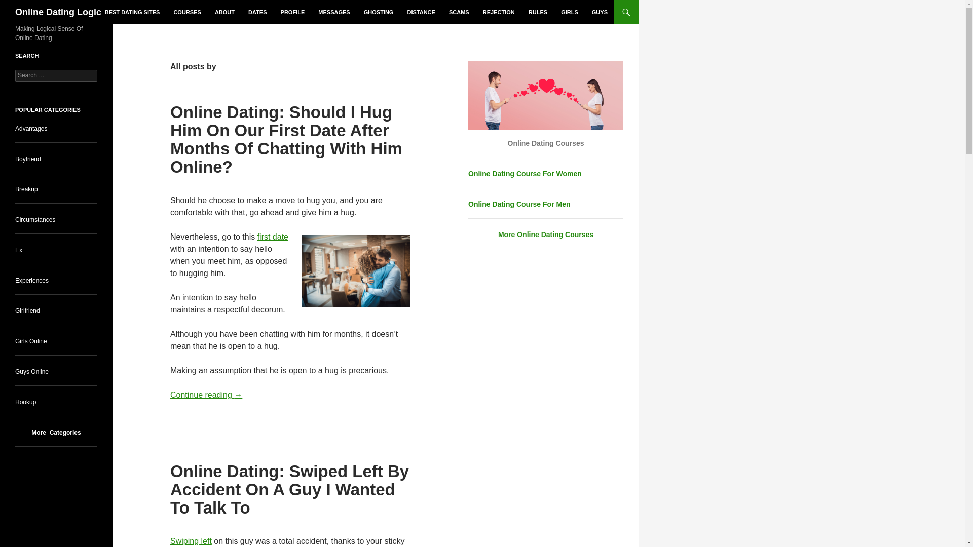 The width and height of the screenshot is (973, 547). Describe the element at coordinates (459, 12) in the screenshot. I see `SCAMS` at that location.